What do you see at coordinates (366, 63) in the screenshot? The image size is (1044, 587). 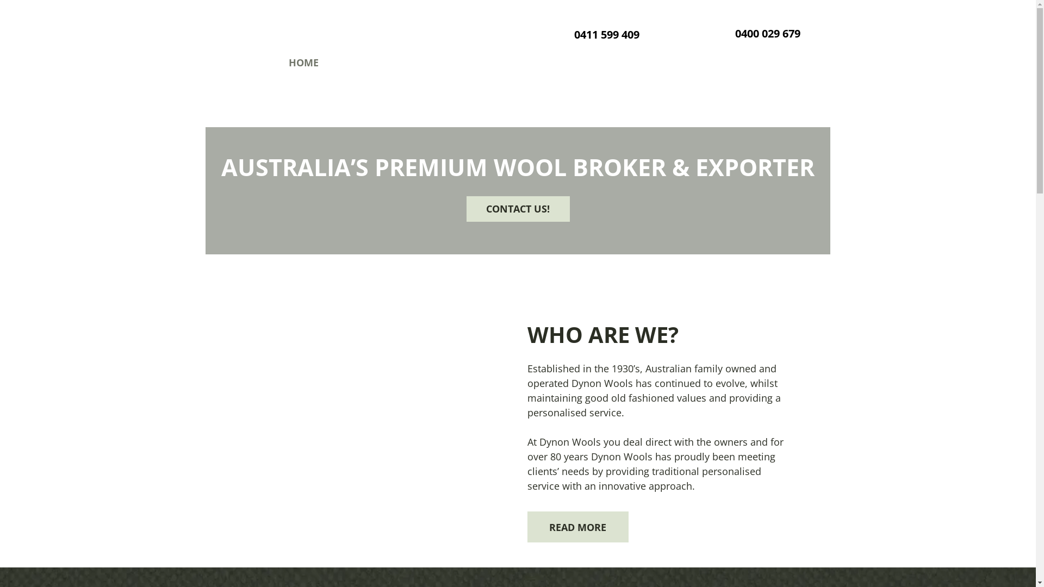 I see `ABOUT US` at bounding box center [366, 63].